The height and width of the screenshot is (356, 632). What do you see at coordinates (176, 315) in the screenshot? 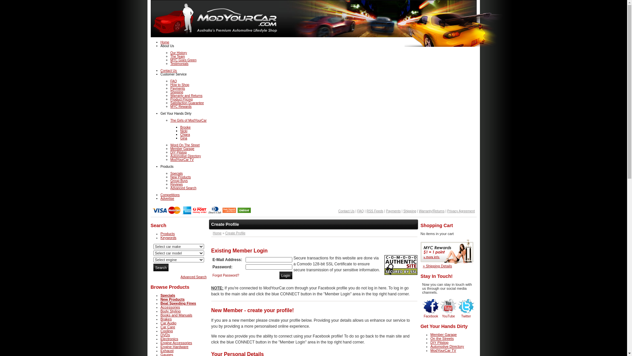
I see `Books and Manuals` at bounding box center [176, 315].